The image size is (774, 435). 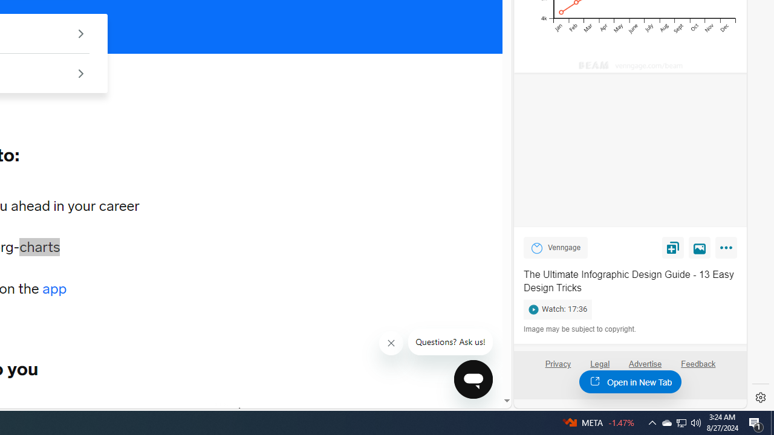 What do you see at coordinates (392, 343) in the screenshot?
I see `Close message from company` at bounding box center [392, 343].